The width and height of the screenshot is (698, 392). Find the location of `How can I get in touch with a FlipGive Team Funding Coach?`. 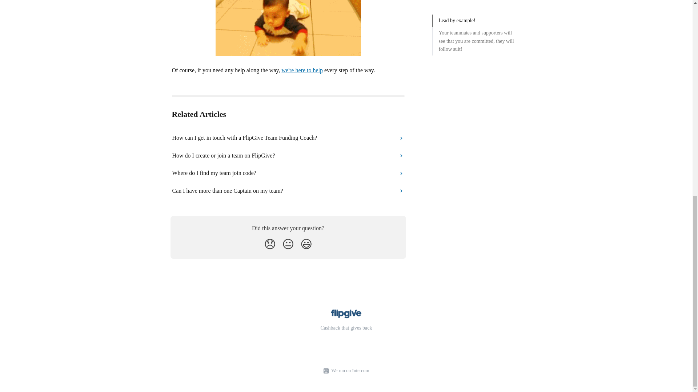

How can I get in touch with a FlipGive Team Funding Coach? is located at coordinates (288, 138).